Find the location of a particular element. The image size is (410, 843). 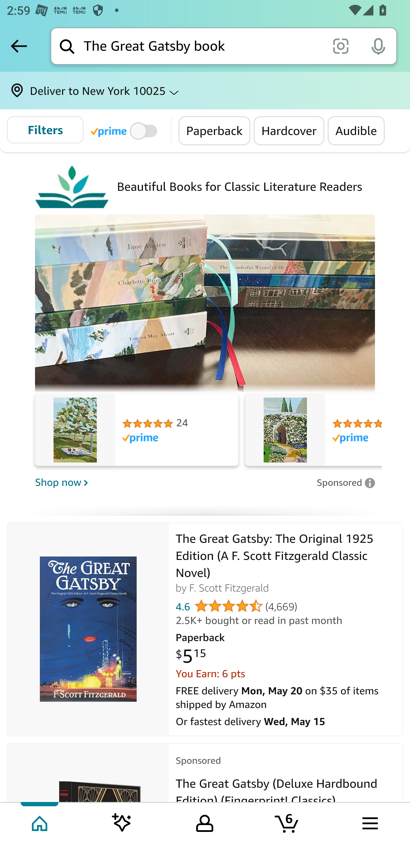

Cart 6 items Tab 4 of 5 6 is located at coordinates (287, 822).